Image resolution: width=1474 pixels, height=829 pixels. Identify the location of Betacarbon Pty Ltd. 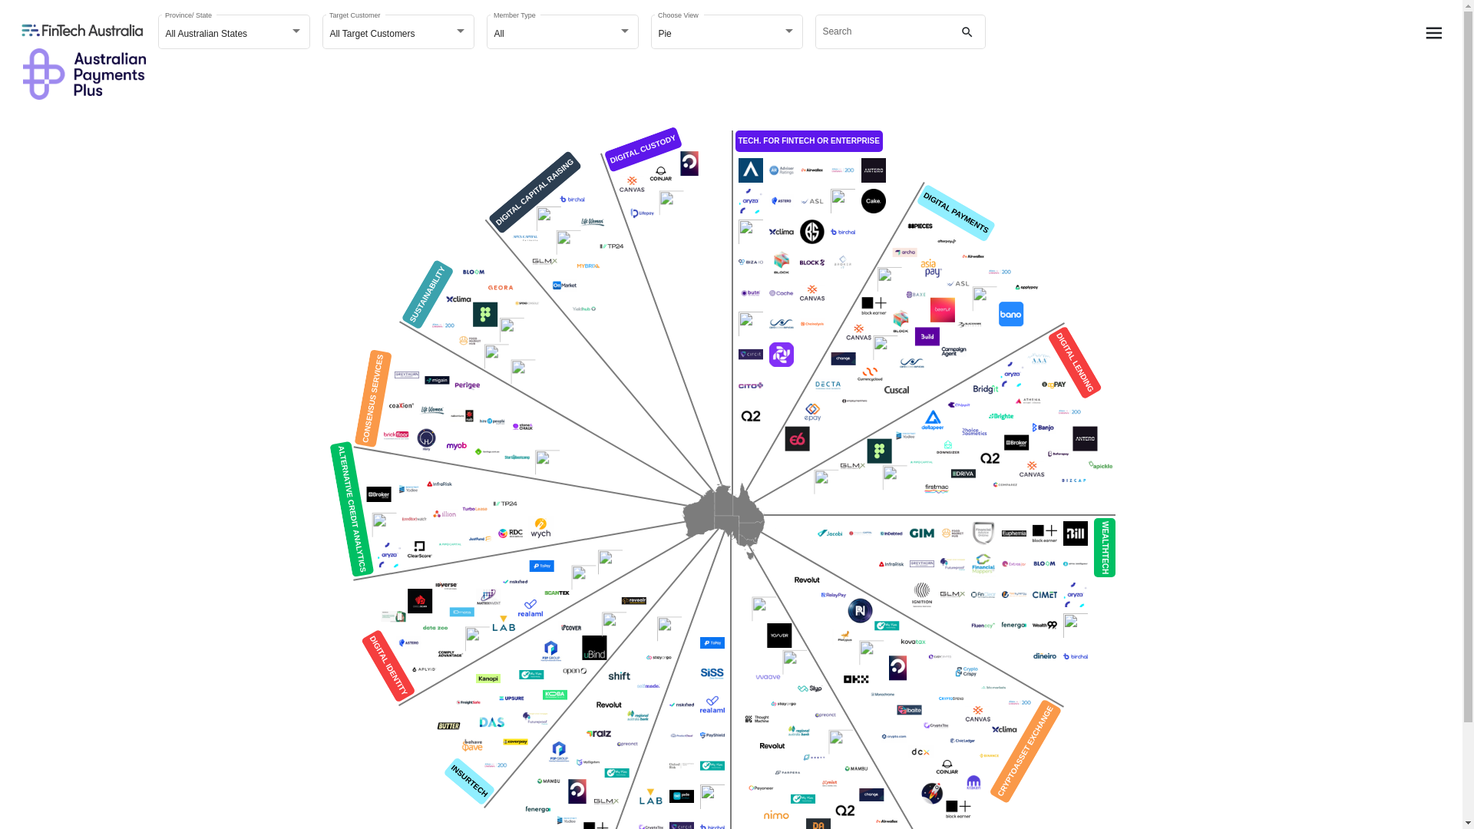
(1004, 729).